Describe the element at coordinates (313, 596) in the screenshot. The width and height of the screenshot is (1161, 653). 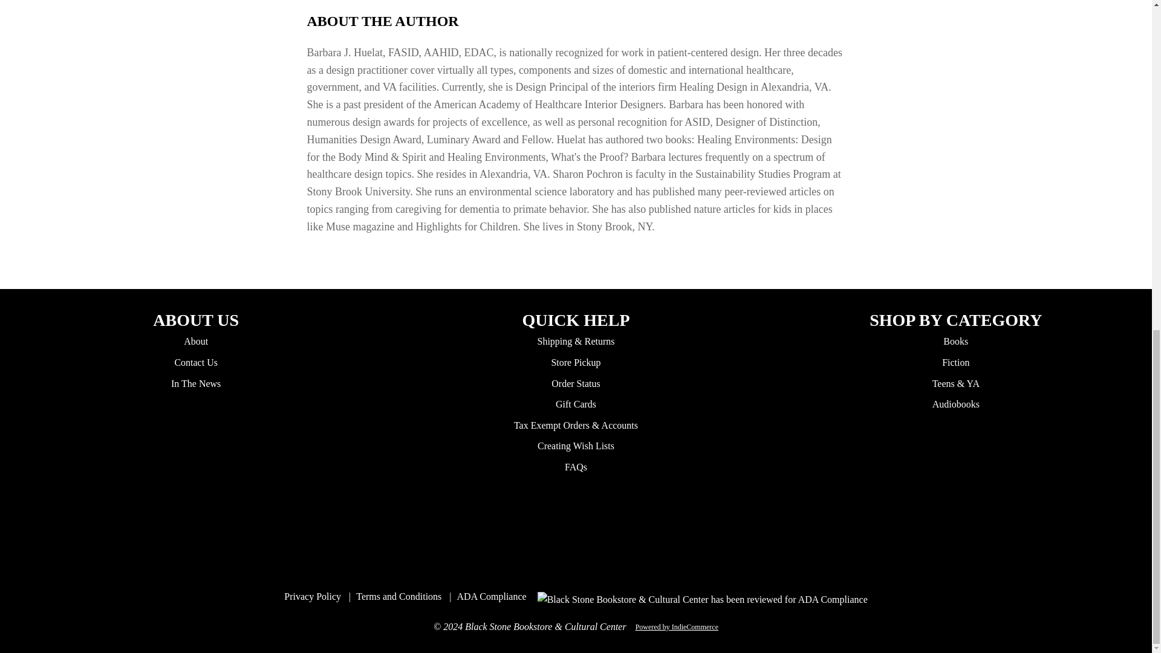
I see `Privacy Policy` at that location.